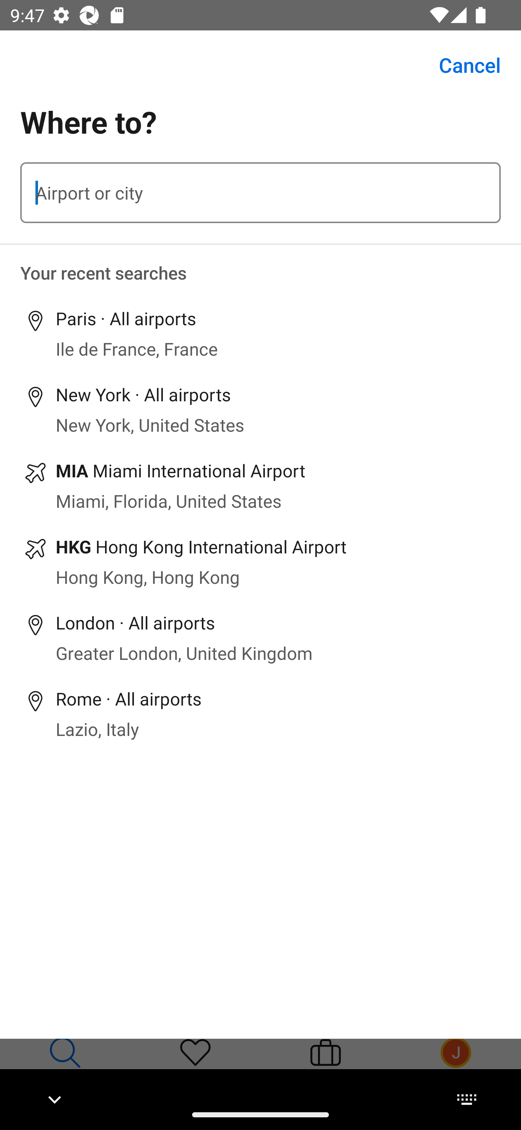  What do you see at coordinates (260, 334) in the screenshot?
I see `Paris · All airports Ile de France, France` at bounding box center [260, 334].